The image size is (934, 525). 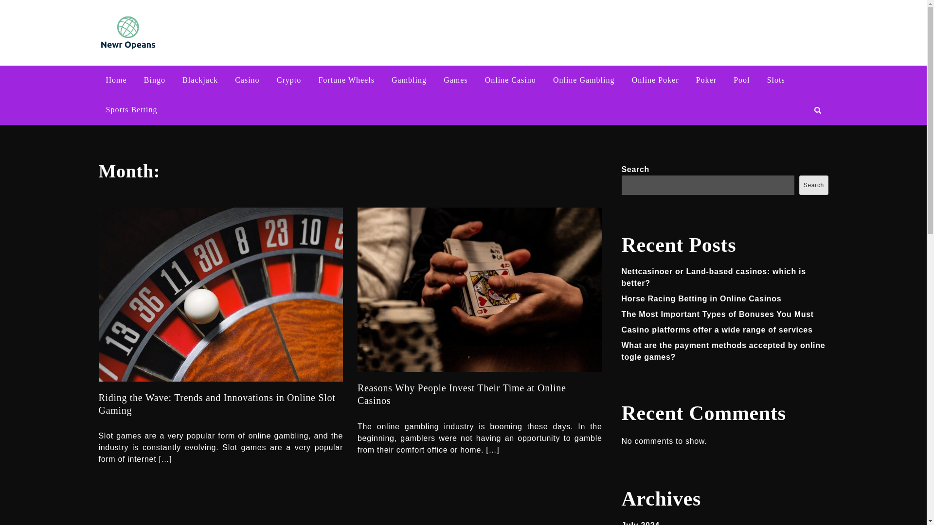 I want to click on July 2024, so click(x=640, y=523).